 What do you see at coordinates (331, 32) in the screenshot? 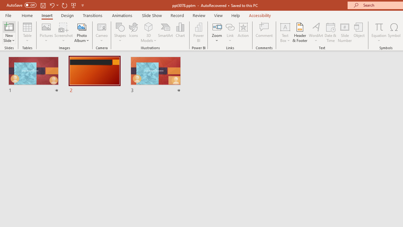
I see `Date & Time...` at bounding box center [331, 32].